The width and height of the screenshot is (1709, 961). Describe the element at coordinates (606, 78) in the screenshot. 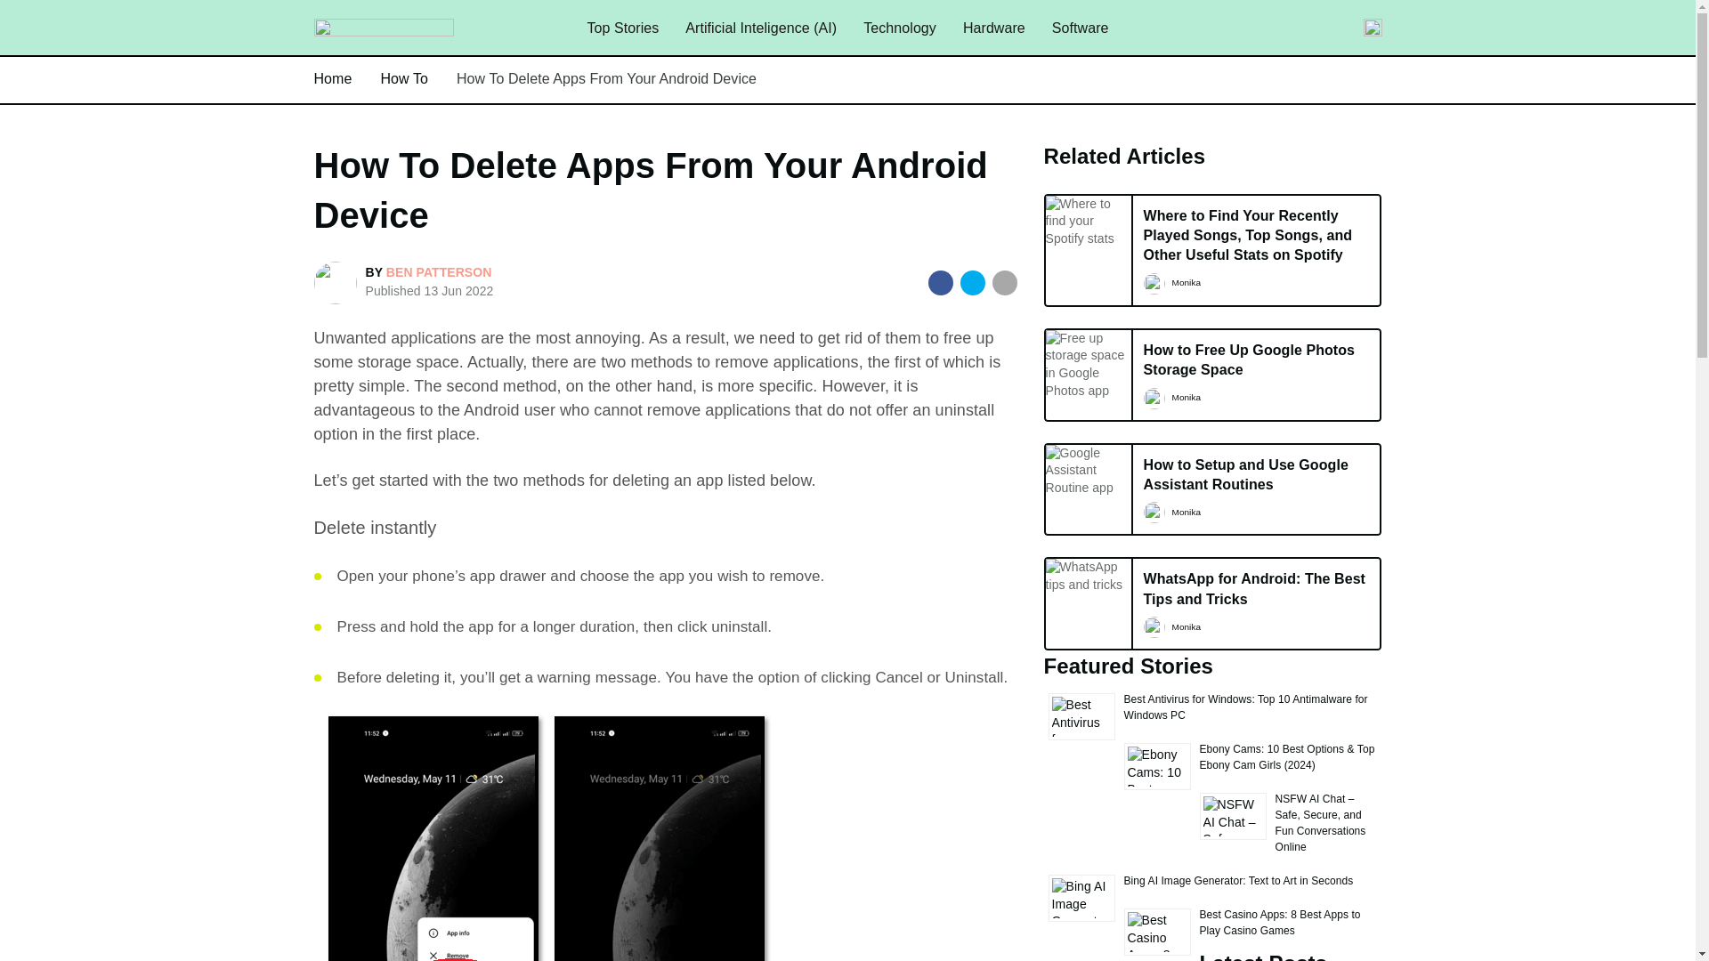

I see `Bing AI Image Generator: Text to Art in Seconds` at that location.